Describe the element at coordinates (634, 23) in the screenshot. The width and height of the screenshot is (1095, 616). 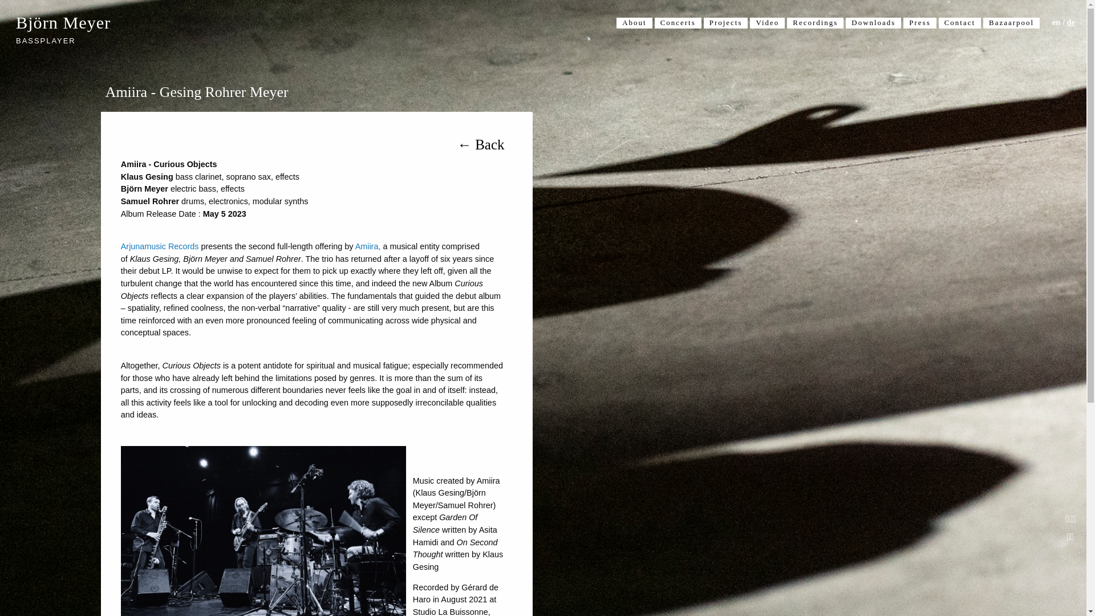
I see `About` at that location.